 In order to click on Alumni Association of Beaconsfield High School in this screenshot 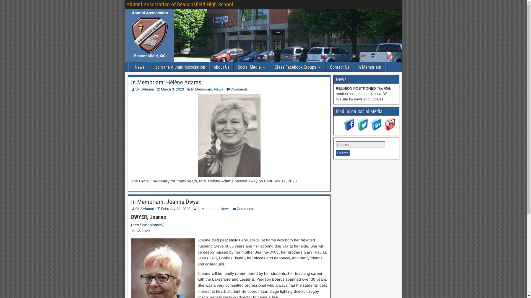, I will do `click(179, 4)`.